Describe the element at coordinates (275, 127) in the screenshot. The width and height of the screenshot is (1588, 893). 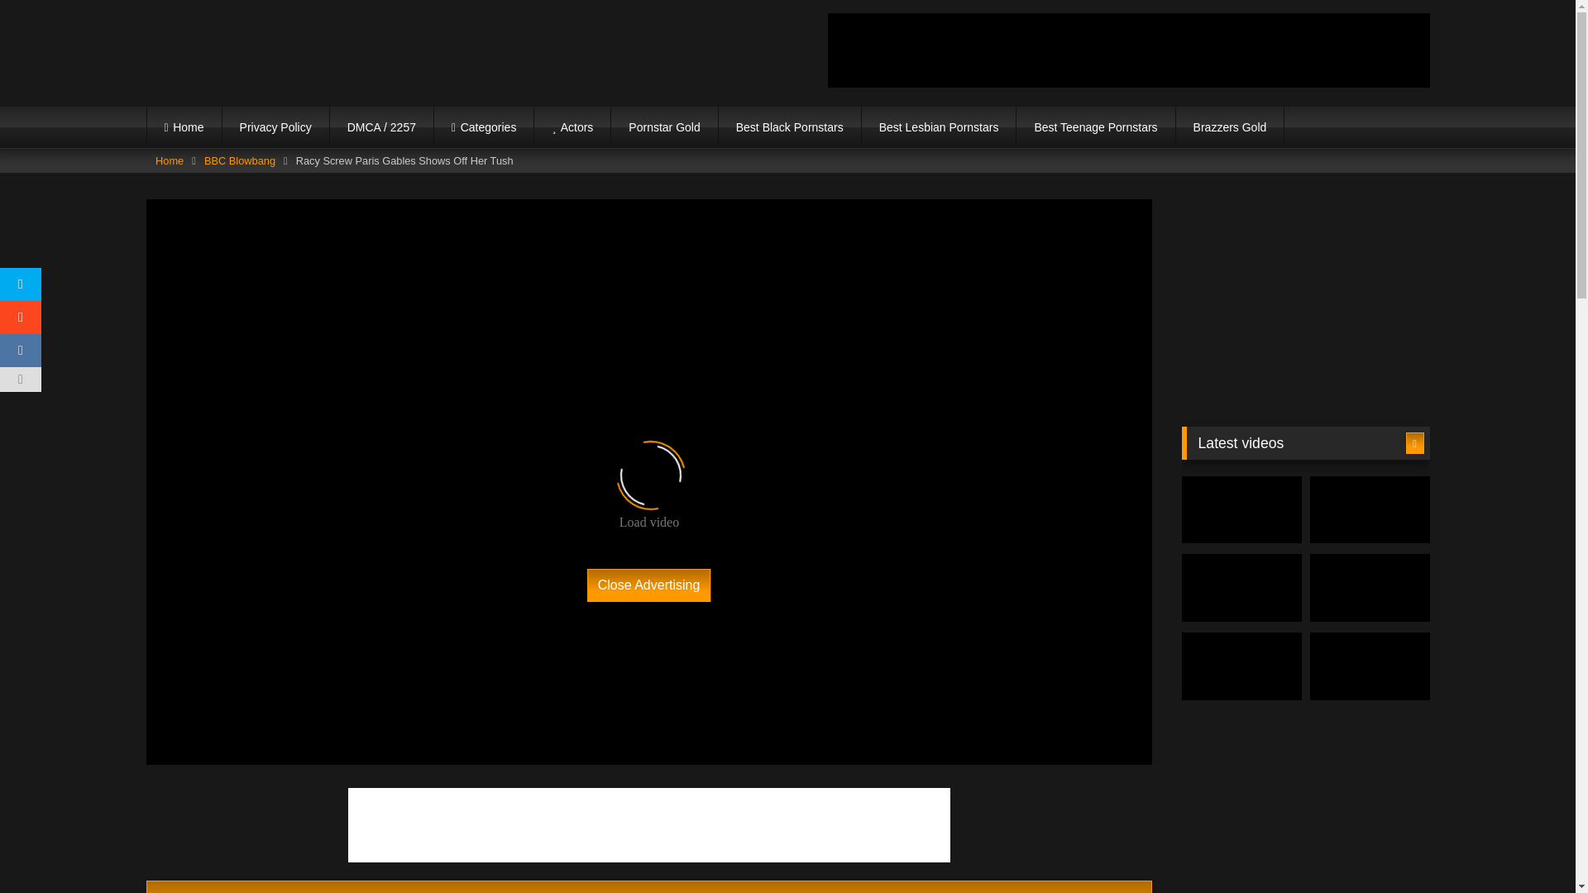
I see `Privacy Policy` at that location.